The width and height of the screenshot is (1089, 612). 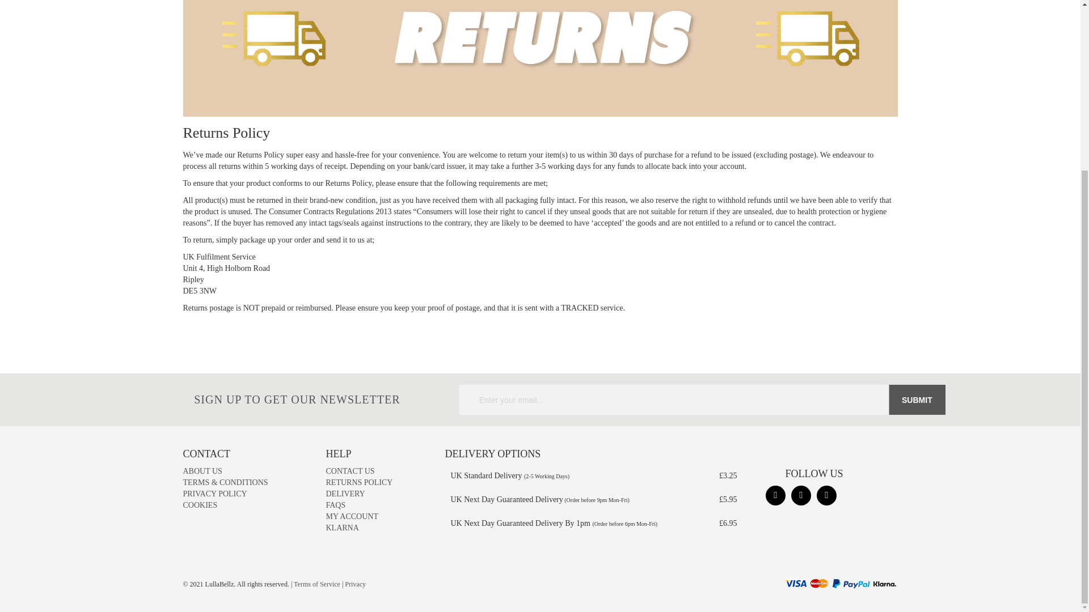 What do you see at coordinates (775, 495) in the screenshot?
I see `Instagram` at bounding box center [775, 495].